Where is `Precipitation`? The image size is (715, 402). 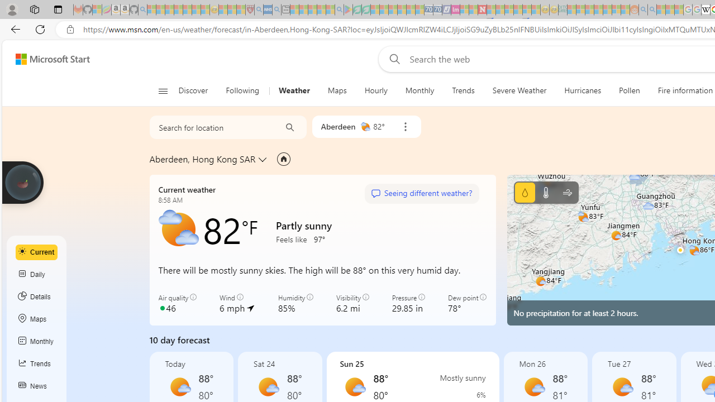
Precipitation is located at coordinates (525, 192).